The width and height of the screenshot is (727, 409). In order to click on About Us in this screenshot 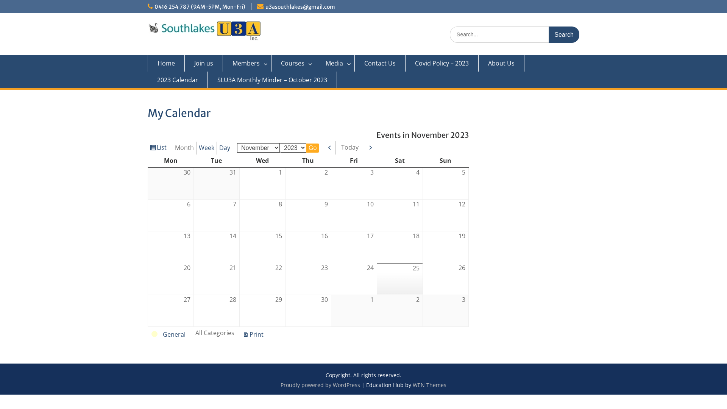, I will do `click(501, 63)`.